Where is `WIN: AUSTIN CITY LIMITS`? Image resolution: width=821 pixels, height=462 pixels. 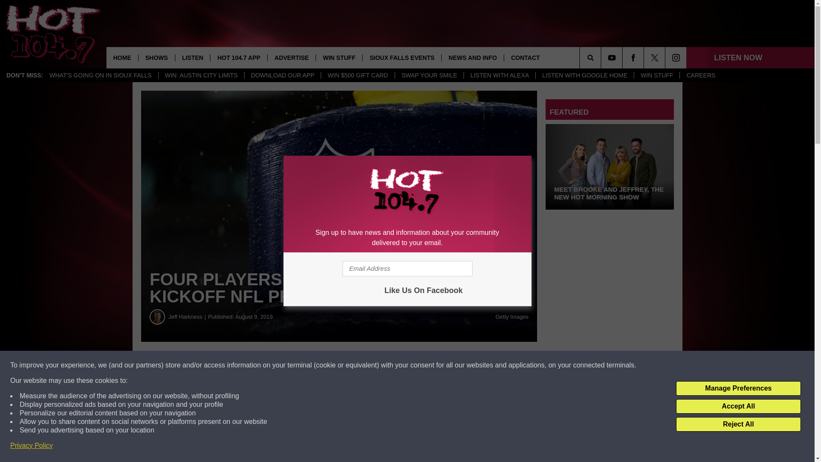 WIN: AUSTIN CITY LIMITS is located at coordinates (201, 75).